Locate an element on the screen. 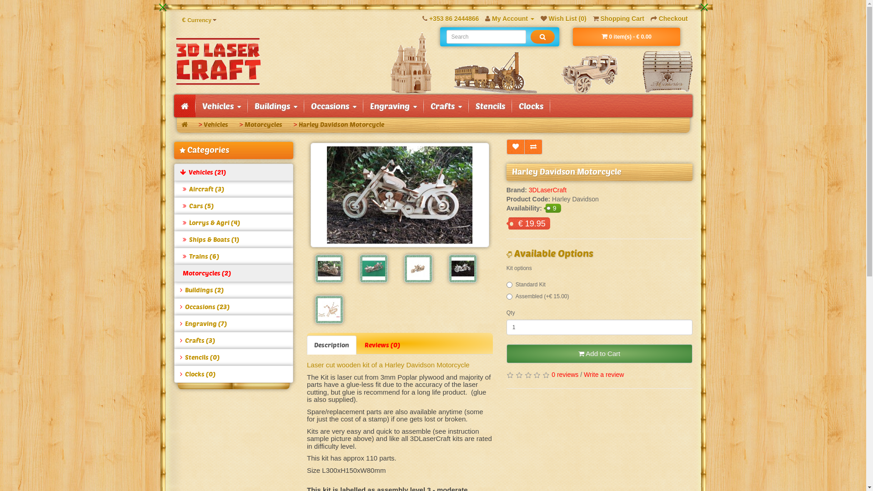 This screenshot has width=873, height=491. Motorcycles is located at coordinates (264, 125).